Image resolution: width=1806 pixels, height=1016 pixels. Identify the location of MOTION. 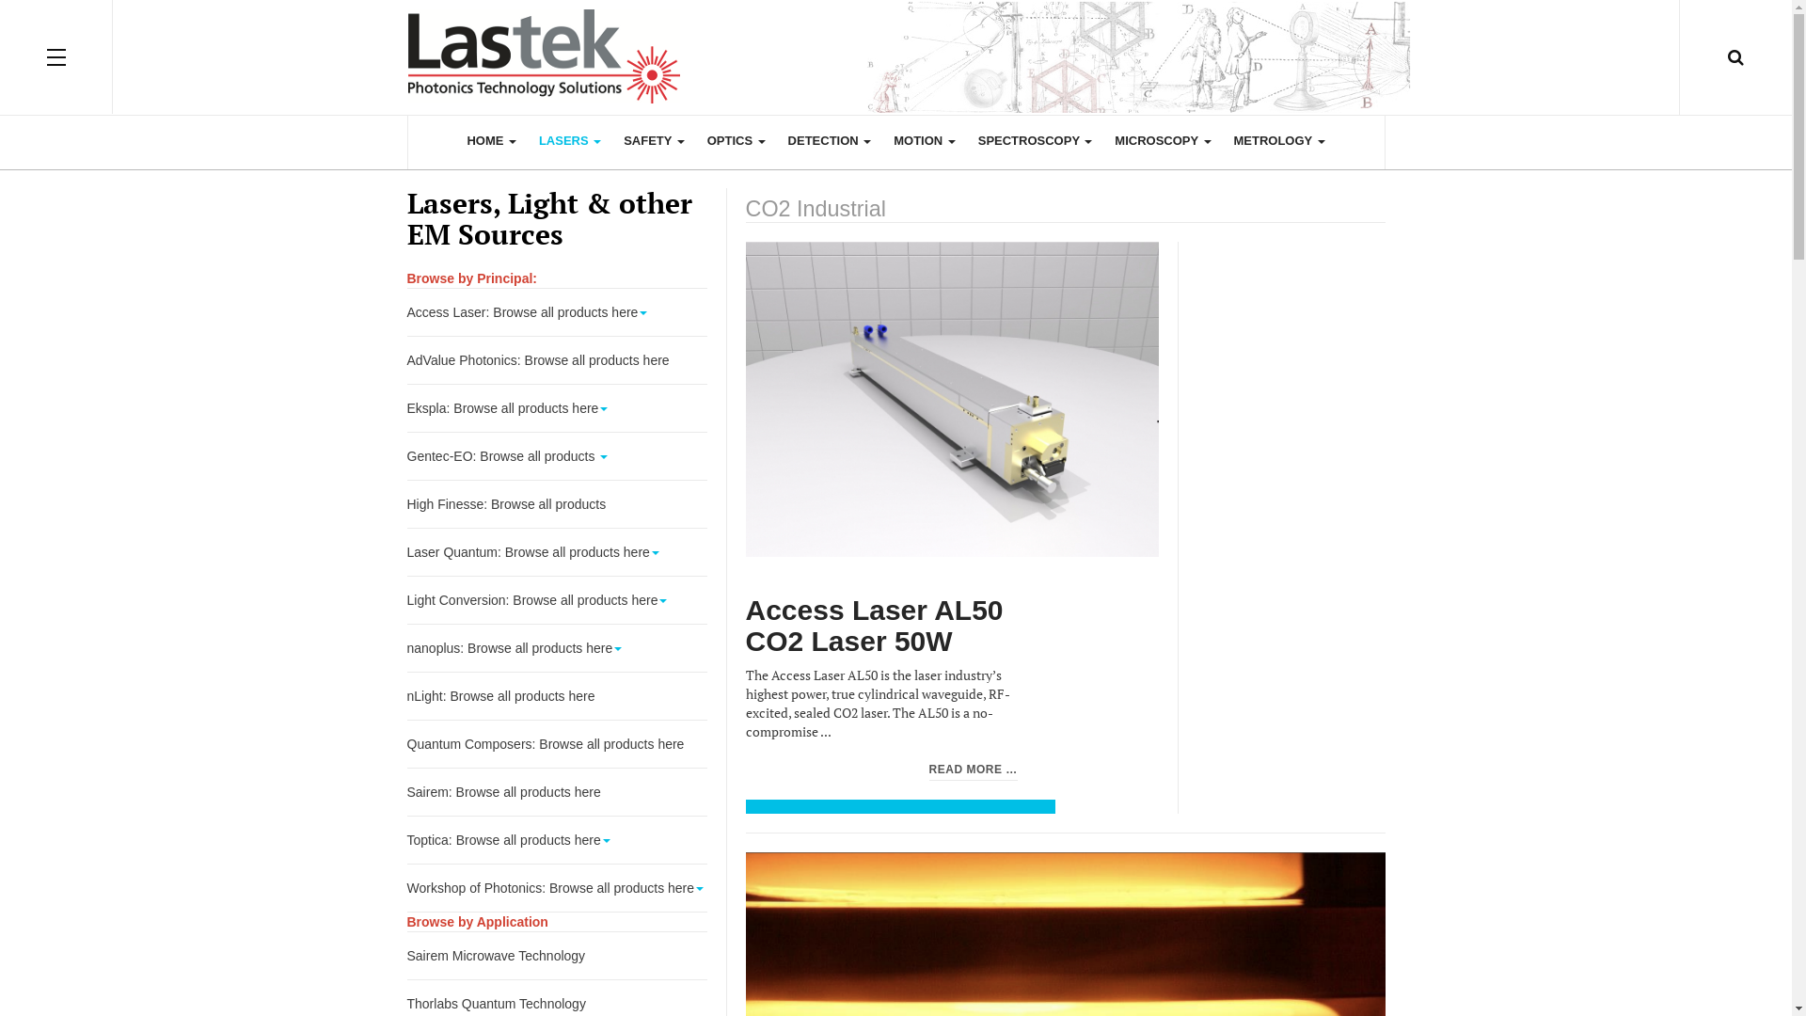
(925, 141).